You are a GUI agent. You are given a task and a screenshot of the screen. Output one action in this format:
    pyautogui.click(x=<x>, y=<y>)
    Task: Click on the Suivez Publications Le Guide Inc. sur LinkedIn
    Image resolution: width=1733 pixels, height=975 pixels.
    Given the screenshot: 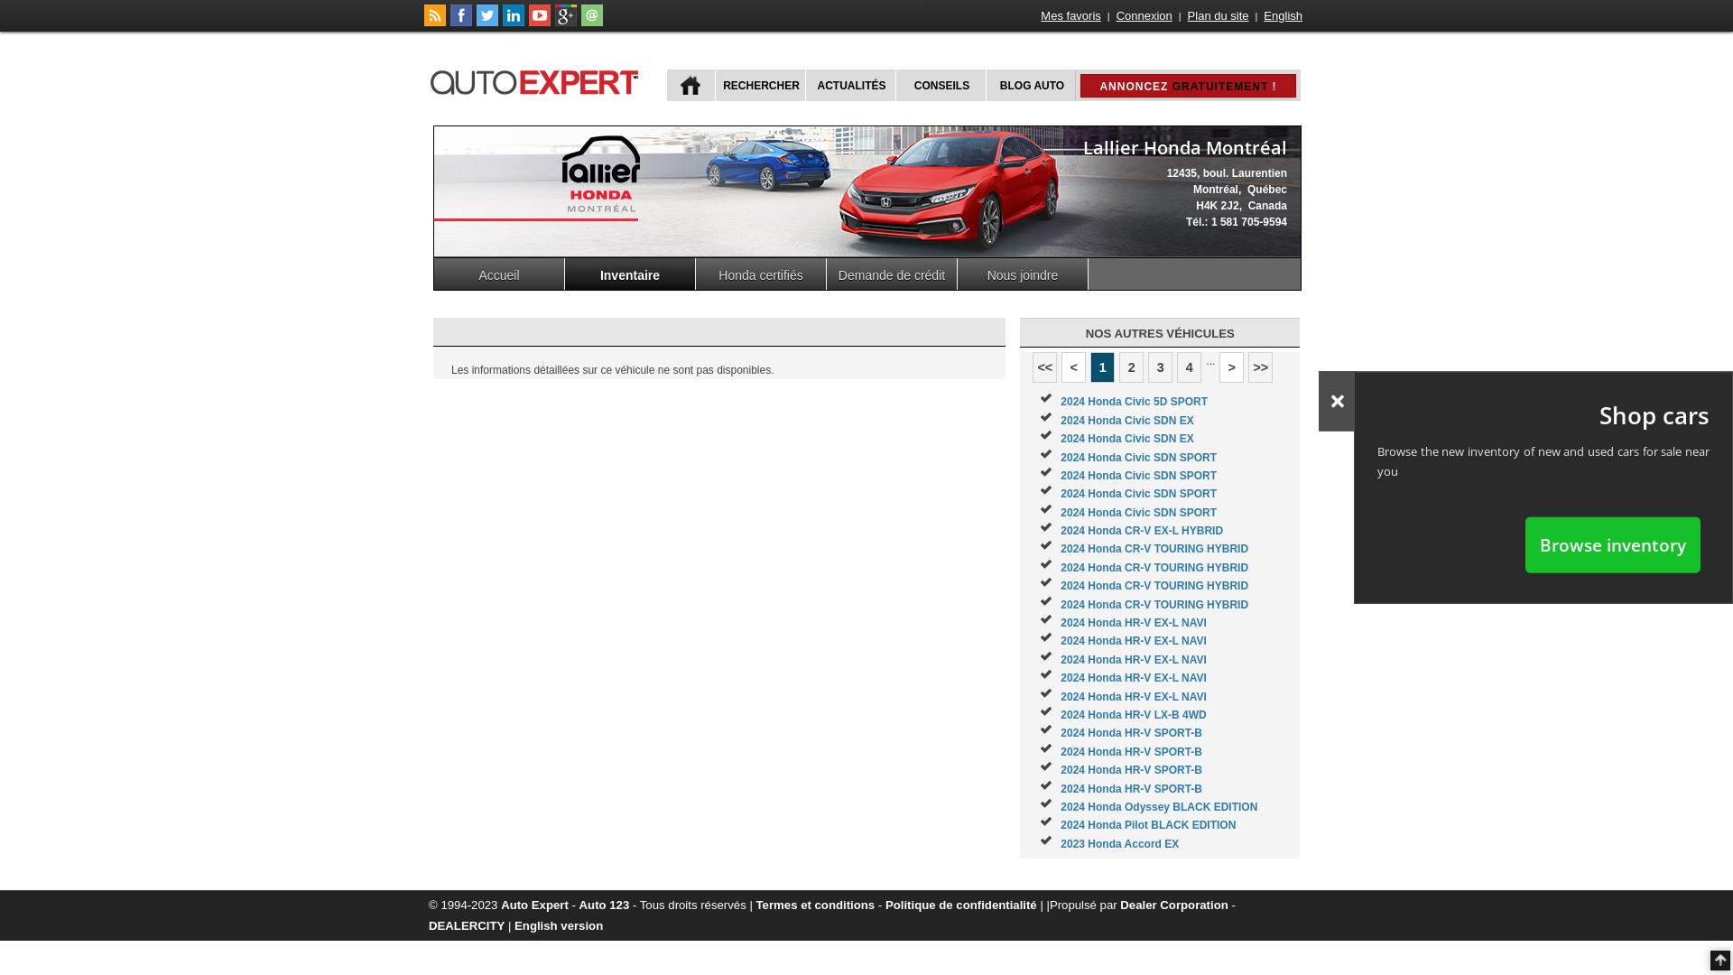 What is the action you would take?
    pyautogui.click(x=514, y=23)
    